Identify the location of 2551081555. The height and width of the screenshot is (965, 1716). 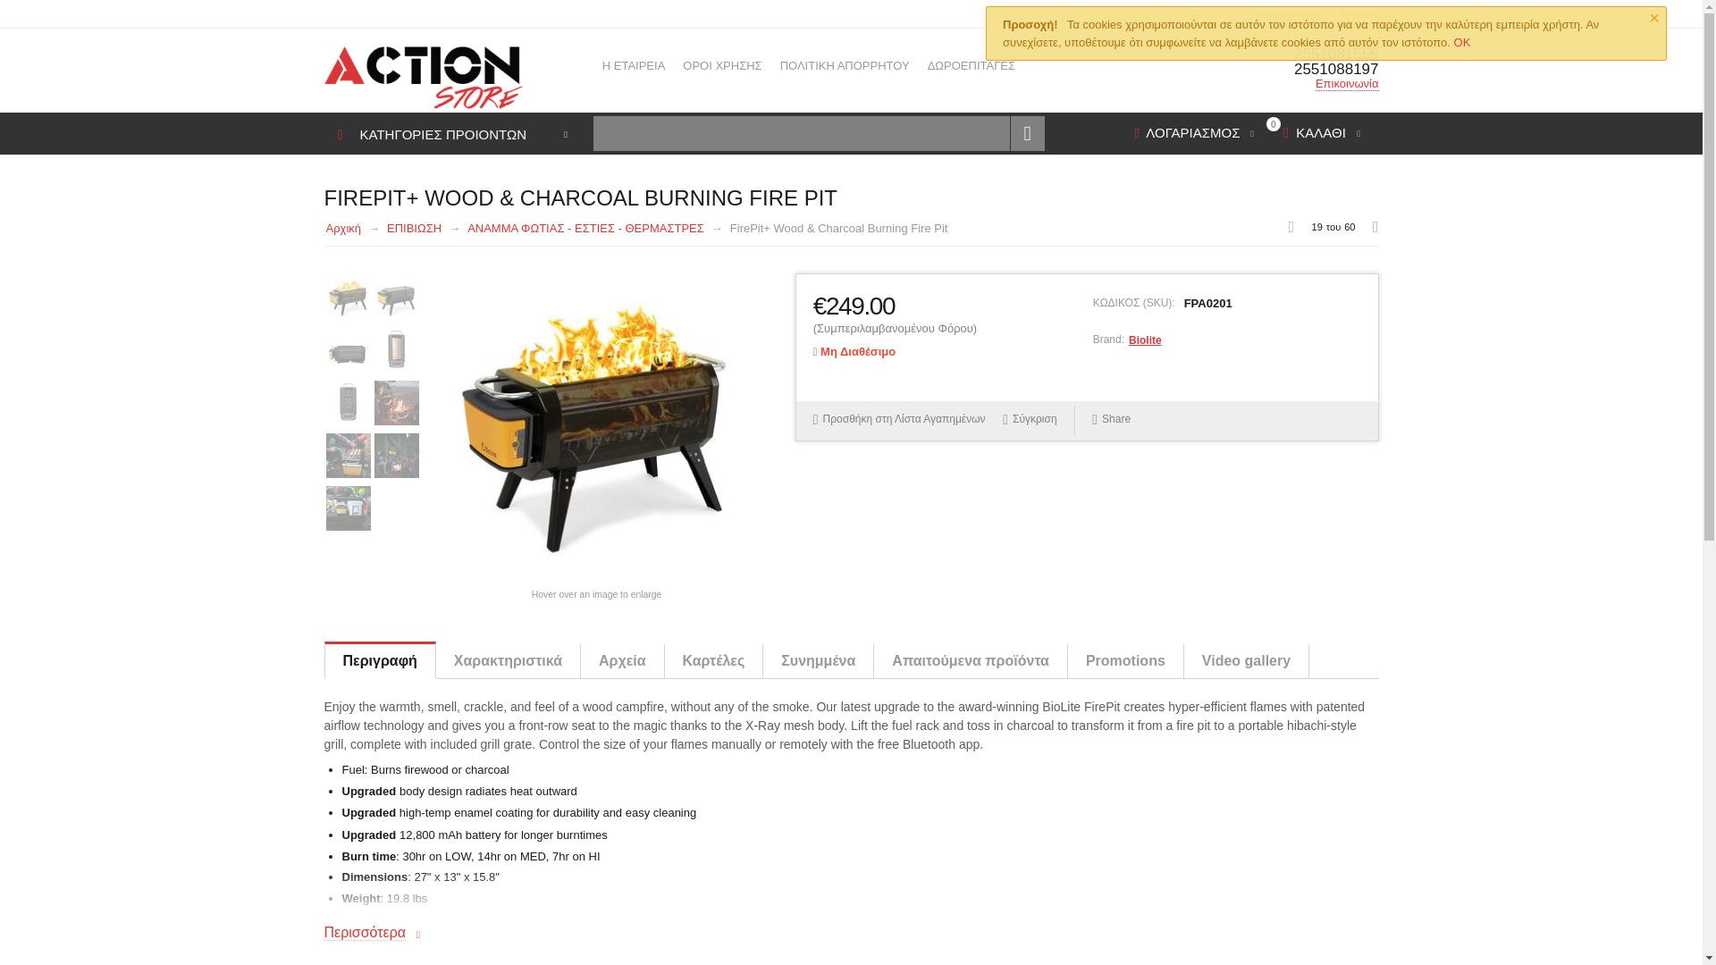
(1336, 54).